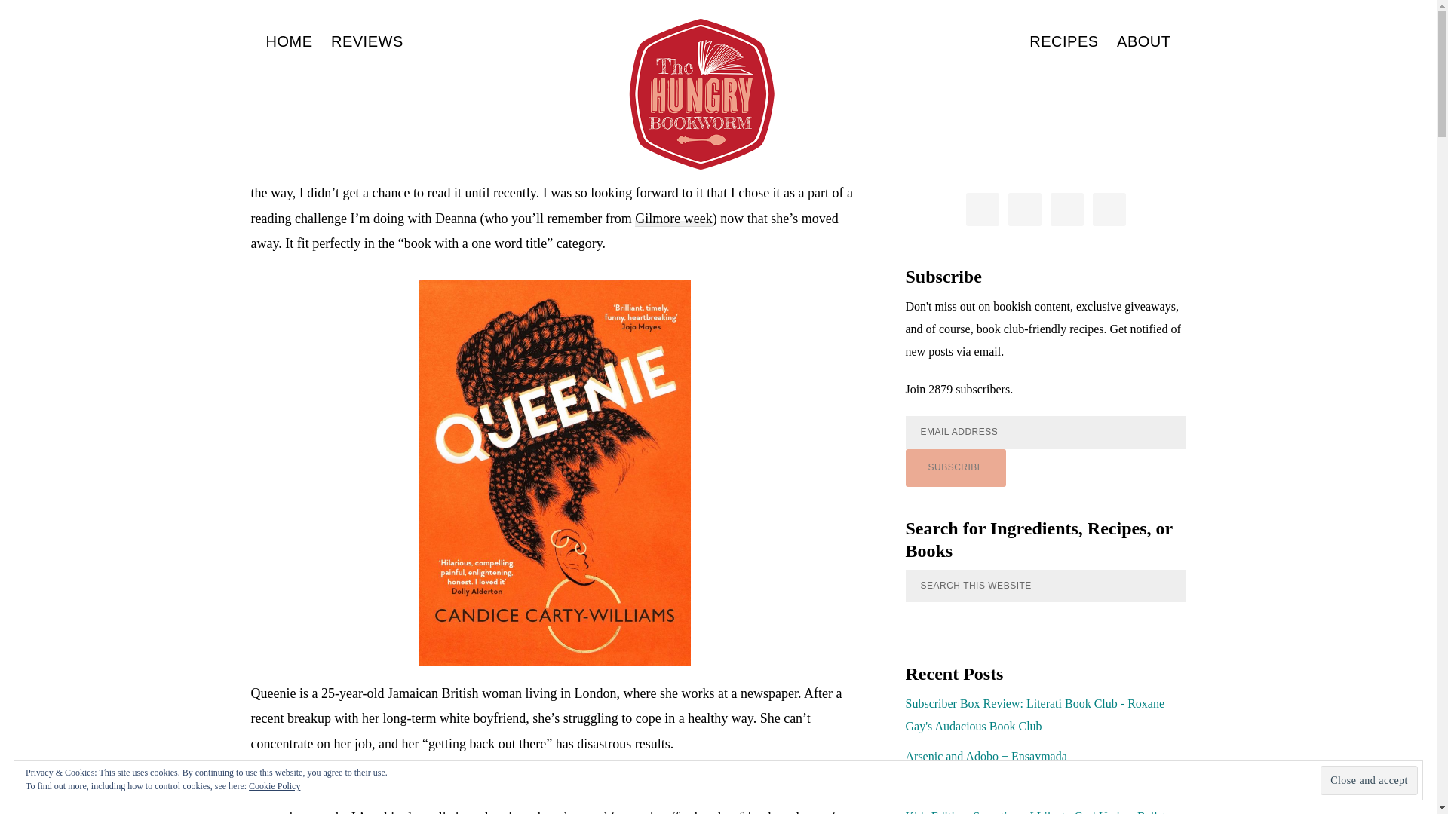  Describe the element at coordinates (956, 467) in the screenshot. I see `Subscribe` at that location.